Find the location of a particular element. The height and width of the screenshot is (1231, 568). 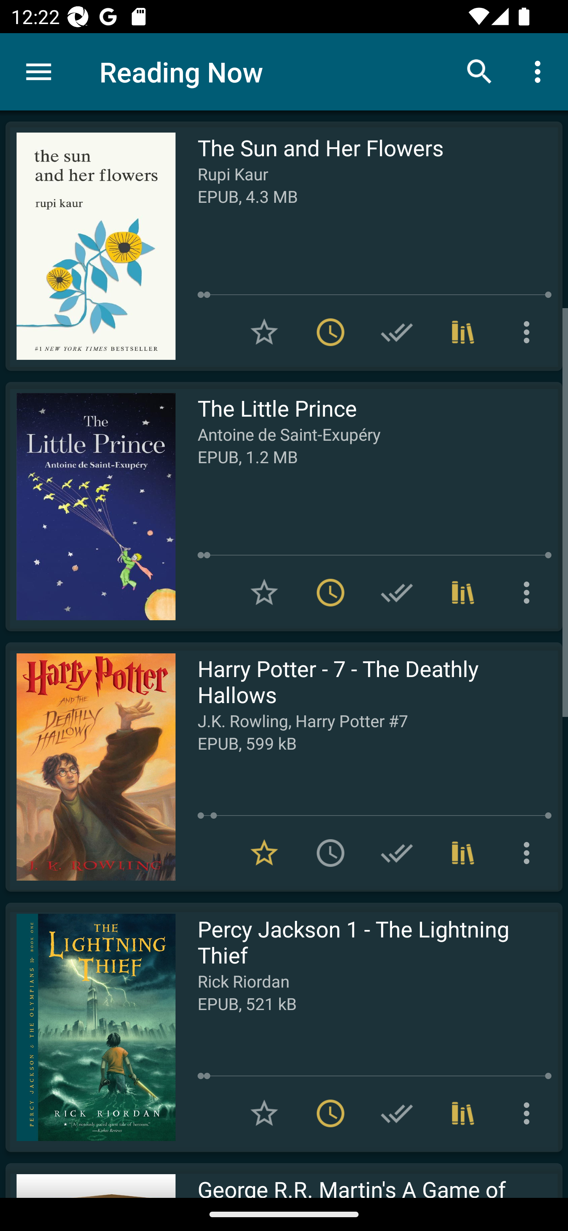

Remove from To read is located at coordinates (331, 592).